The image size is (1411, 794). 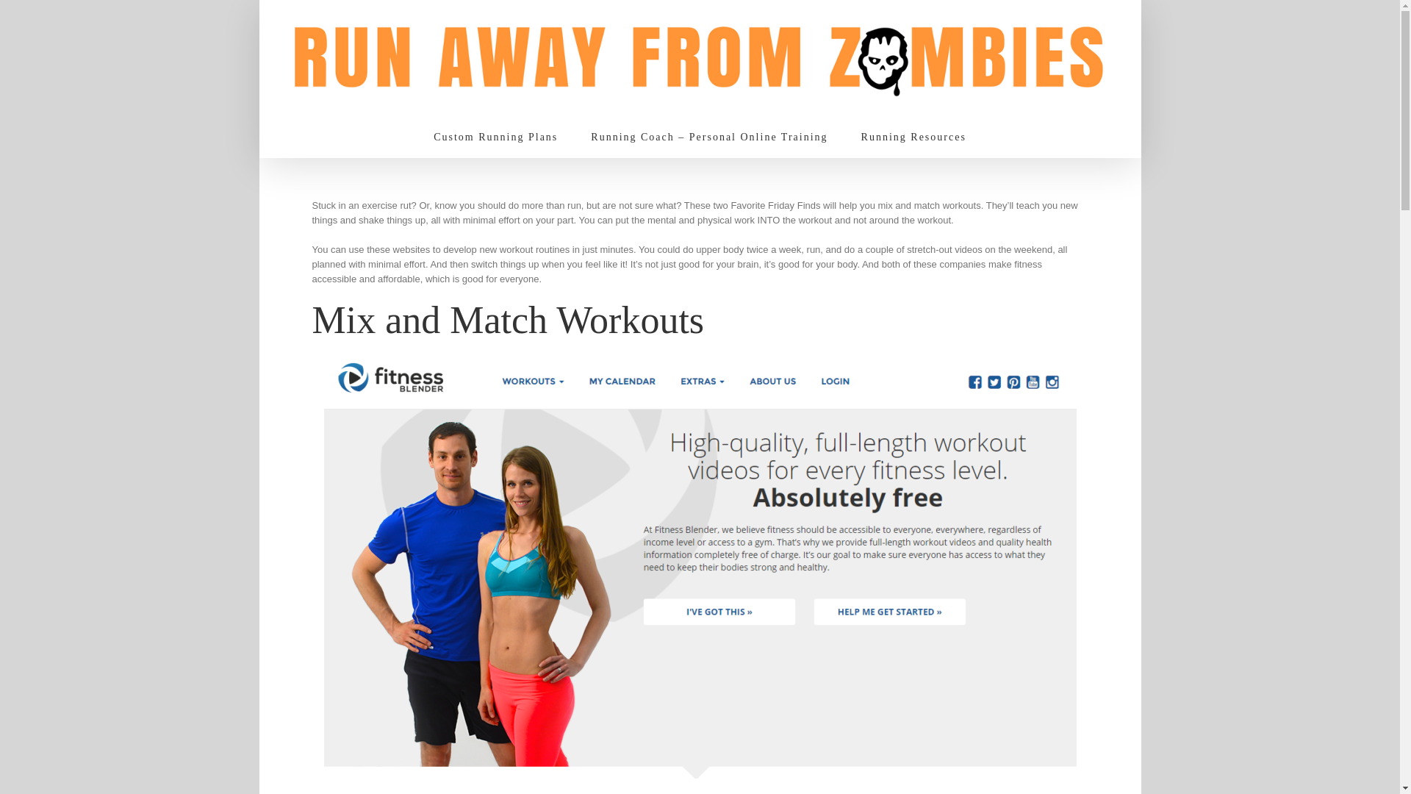 I want to click on Fitness Blender, so click(x=431, y=793).